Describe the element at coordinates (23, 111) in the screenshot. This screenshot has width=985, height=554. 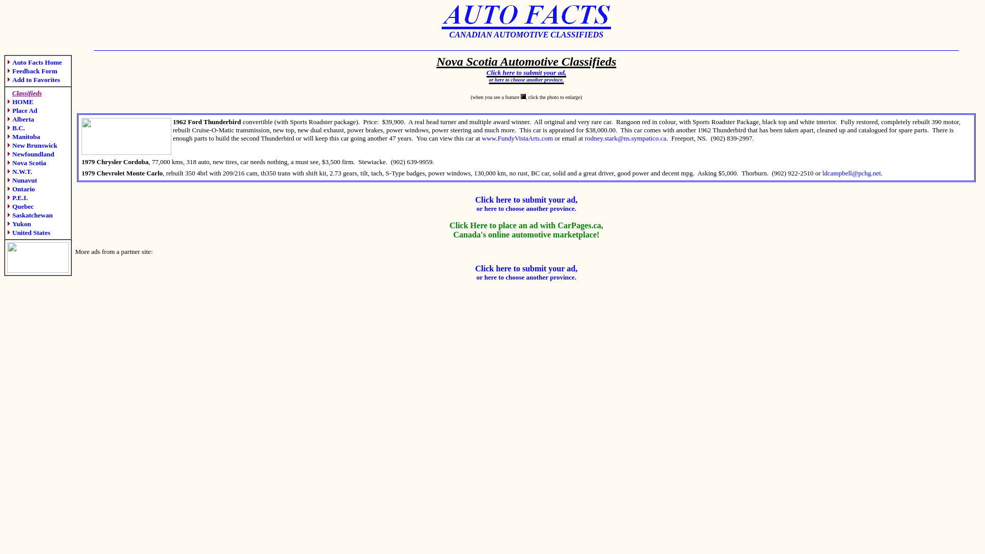
I see `Place Ad` at that location.